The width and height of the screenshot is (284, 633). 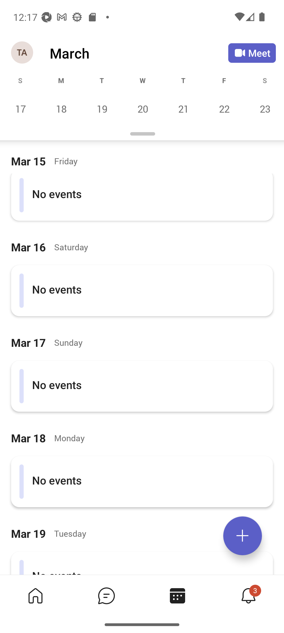 I want to click on Calendar tab, 3 of 4, so click(x=177, y=596).